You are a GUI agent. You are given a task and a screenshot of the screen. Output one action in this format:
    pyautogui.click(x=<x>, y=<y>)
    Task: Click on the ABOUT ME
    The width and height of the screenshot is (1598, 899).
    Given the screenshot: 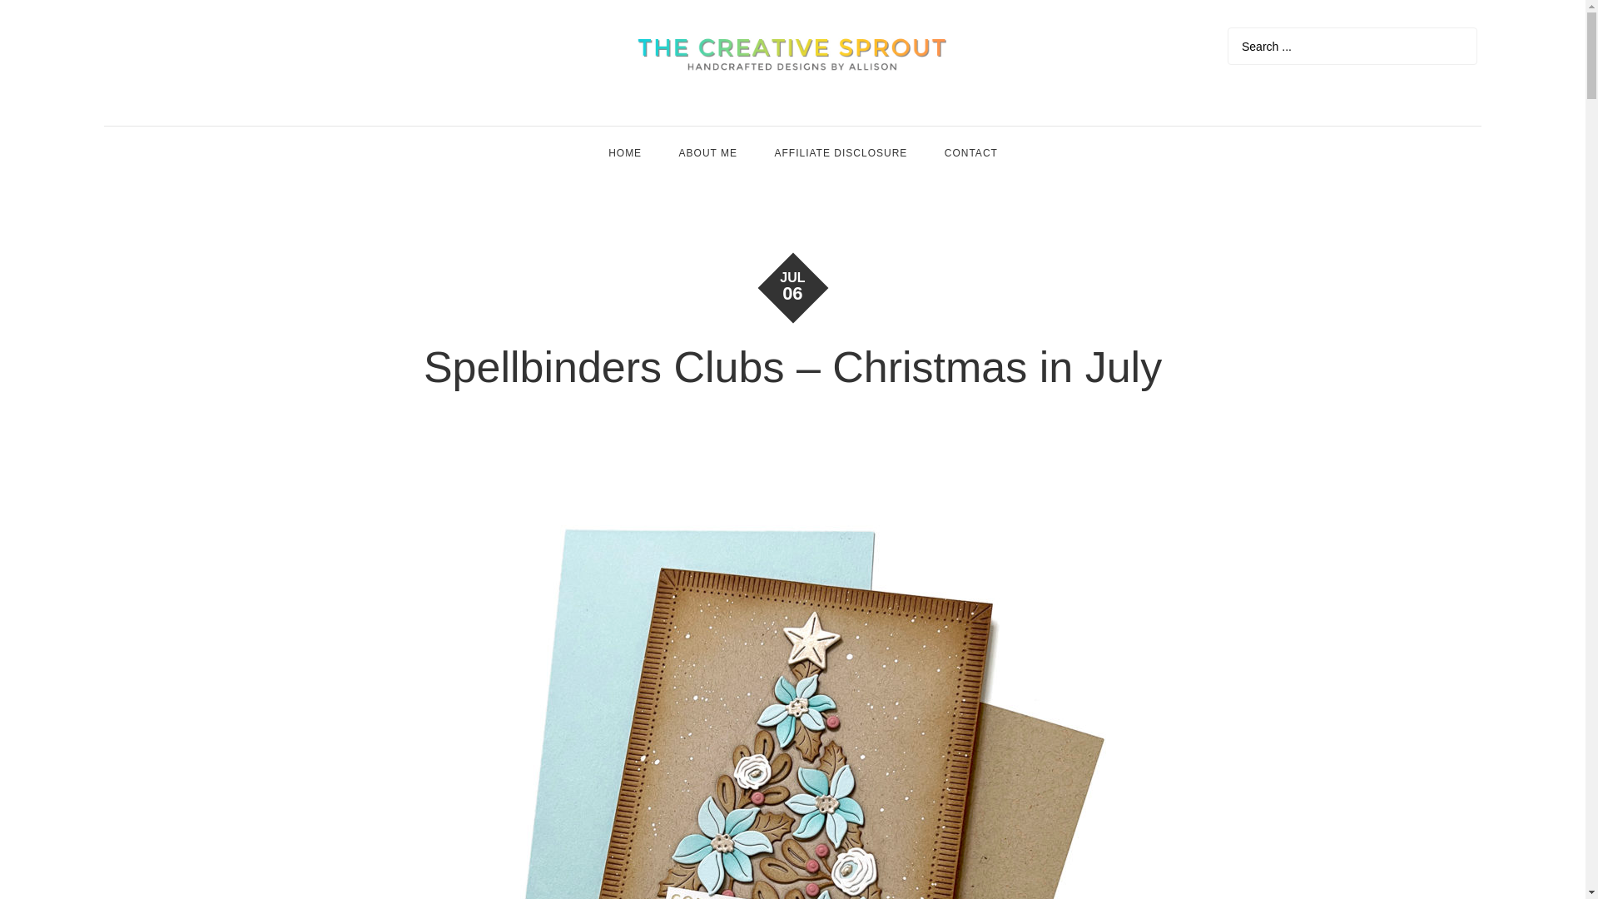 What is the action you would take?
    pyautogui.click(x=708, y=153)
    